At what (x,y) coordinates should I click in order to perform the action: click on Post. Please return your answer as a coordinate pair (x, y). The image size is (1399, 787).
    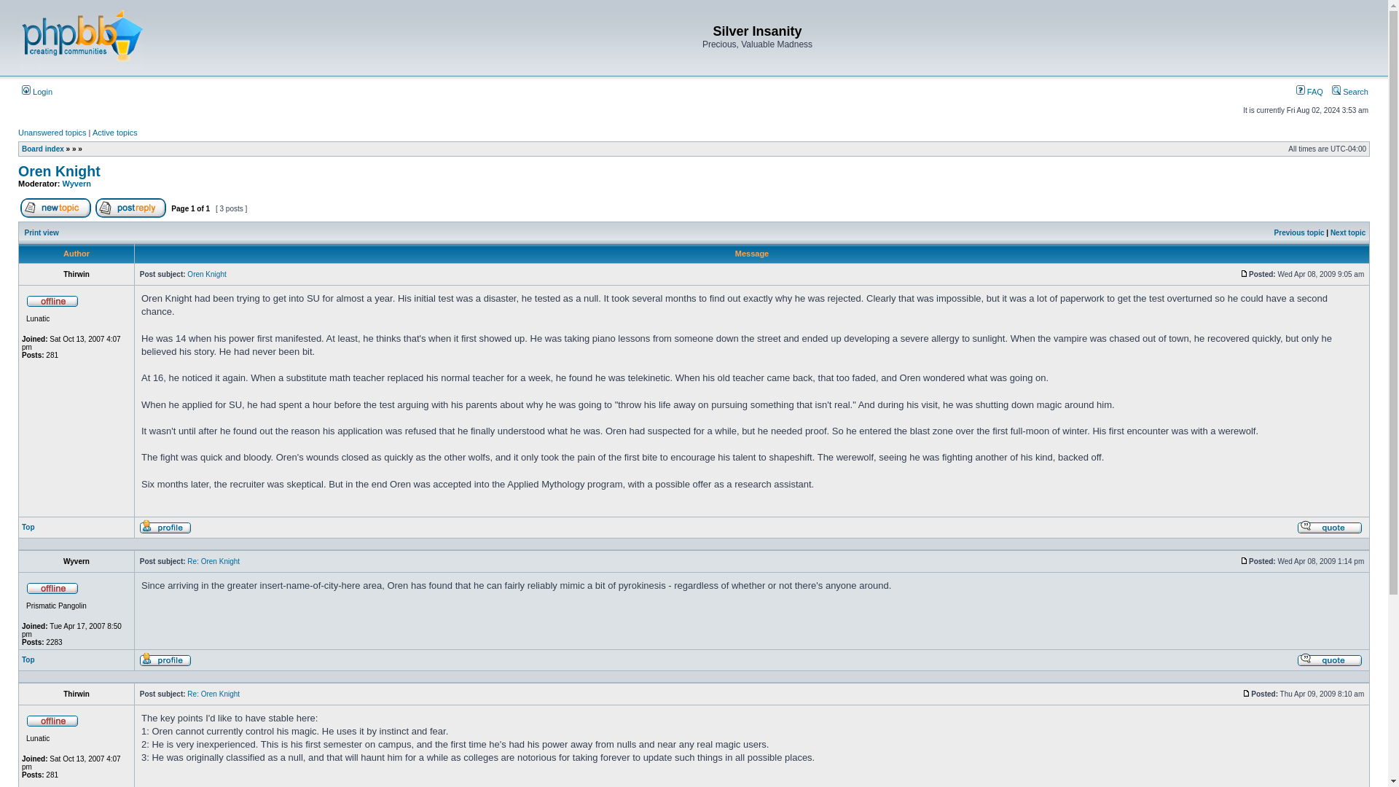
    Looking at the image, I should click on (1245, 560).